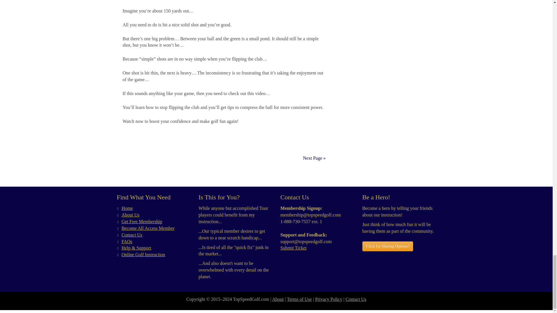  I want to click on About, so click(278, 299).